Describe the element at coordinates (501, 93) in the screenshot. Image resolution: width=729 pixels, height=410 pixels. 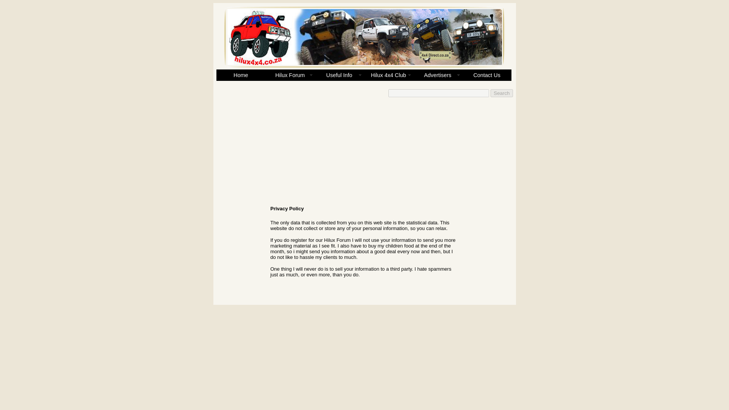
I see `Search` at that location.